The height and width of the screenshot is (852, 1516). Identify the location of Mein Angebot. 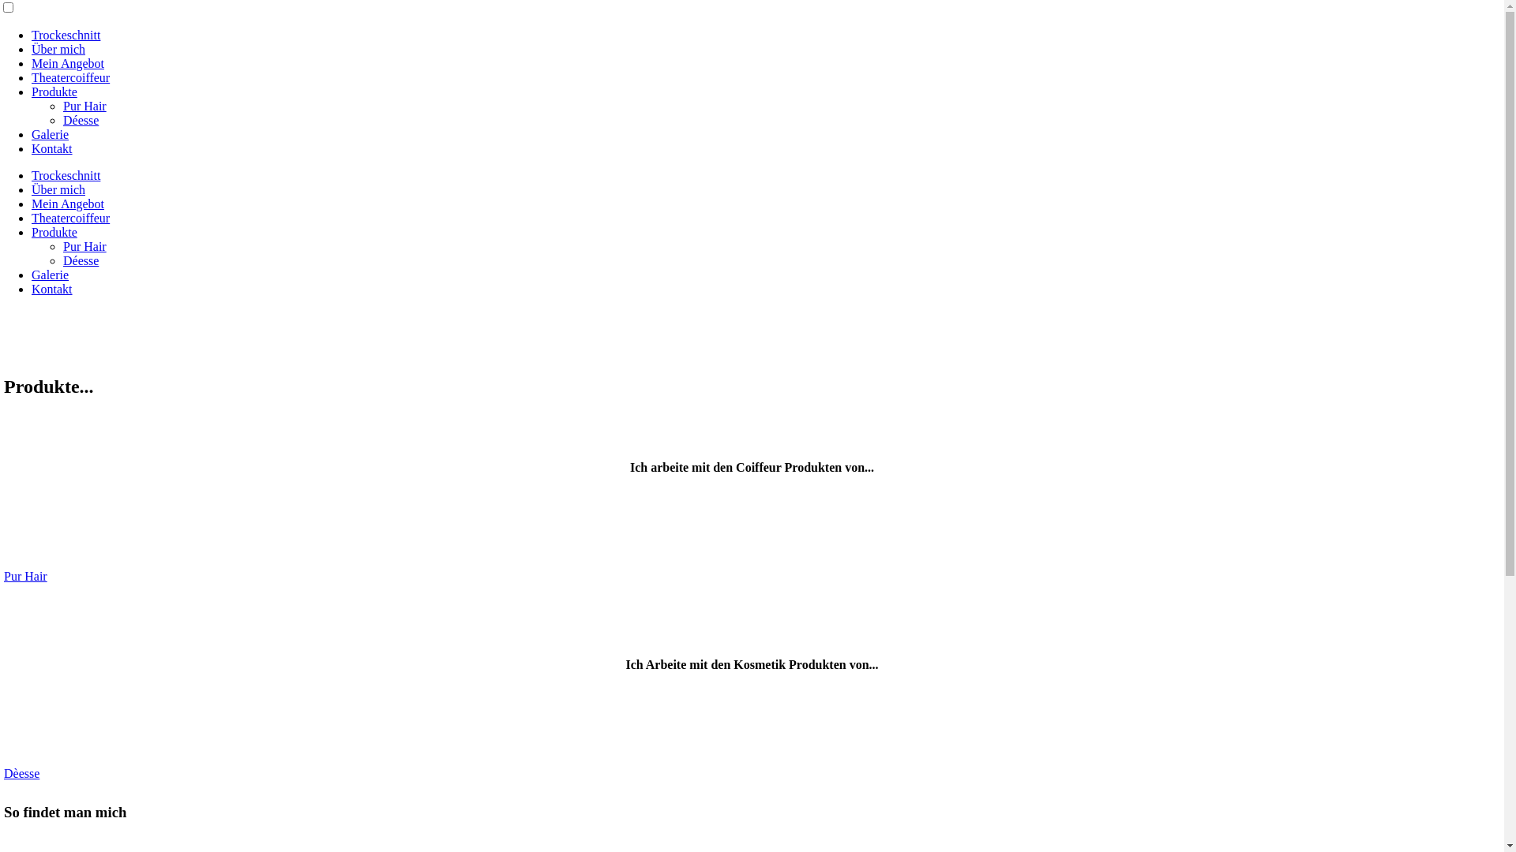
(68, 63).